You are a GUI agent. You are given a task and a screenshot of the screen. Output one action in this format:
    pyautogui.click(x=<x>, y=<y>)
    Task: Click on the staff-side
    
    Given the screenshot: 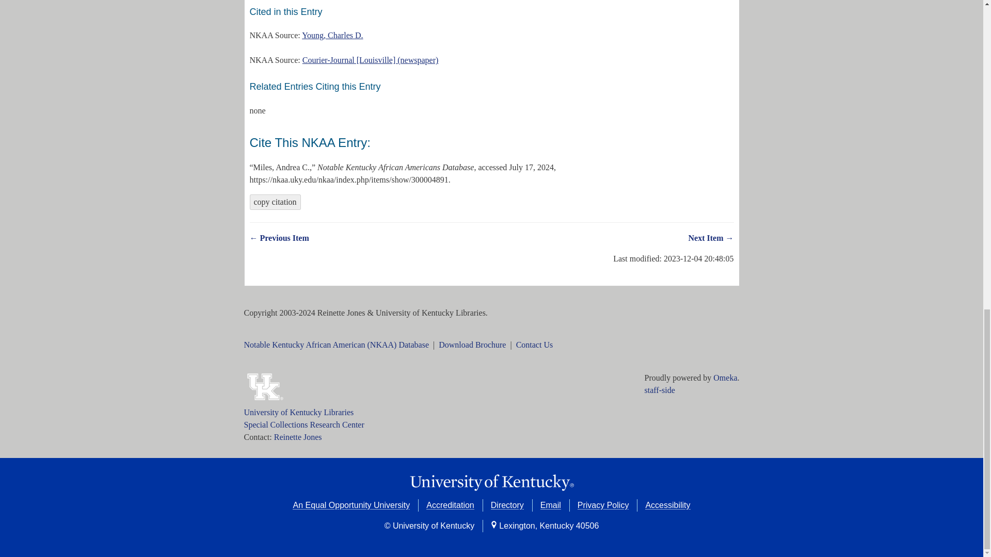 What is the action you would take?
    pyautogui.click(x=660, y=390)
    